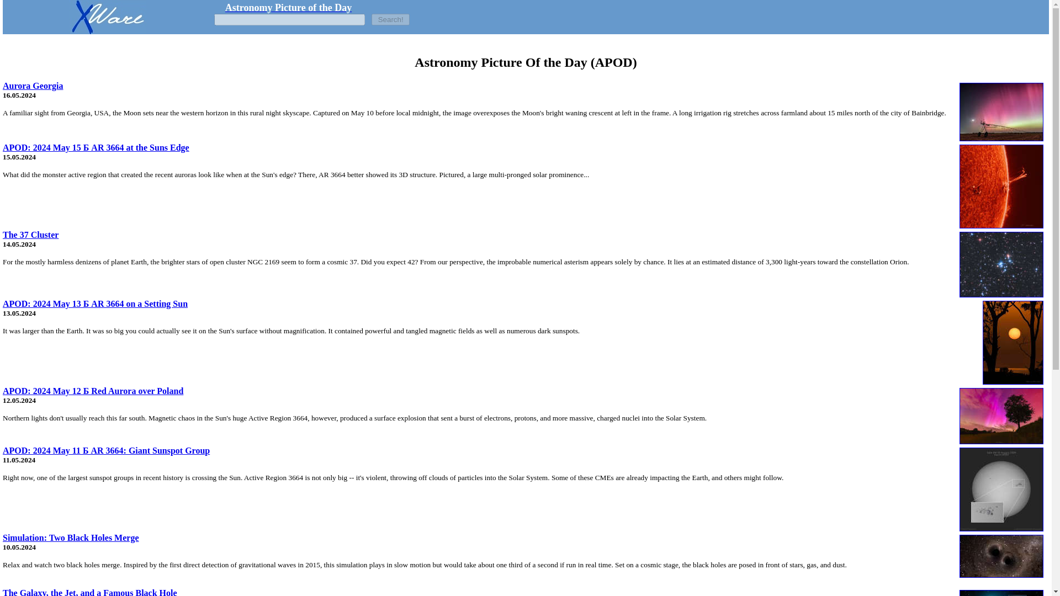 Image resolution: width=1060 pixels, height=596 pixels. Describe the element at coordinates (89, 592) in the screenshot. I see `The Galaxy, the Jet, and a Famous Black Hole` at that location.